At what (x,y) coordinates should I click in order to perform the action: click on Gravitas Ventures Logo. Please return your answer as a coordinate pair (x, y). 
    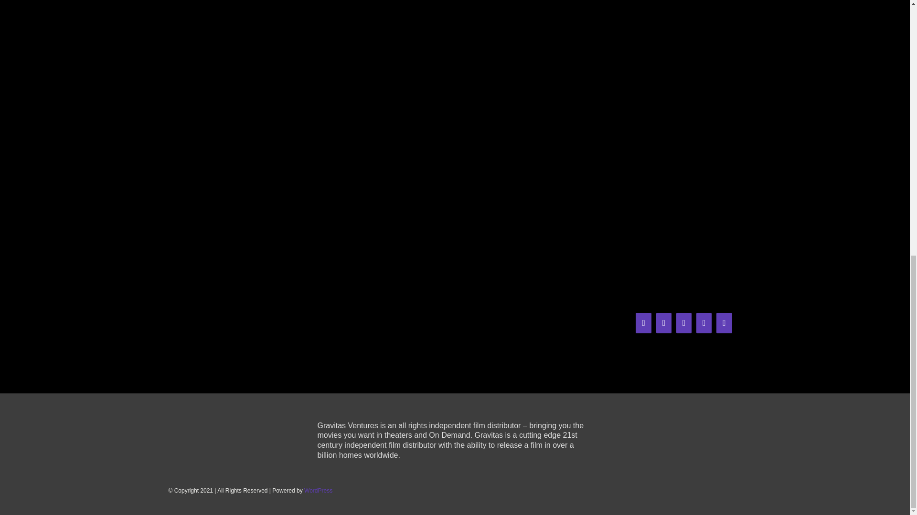
    Looking at the image, I should click on (231, 437).